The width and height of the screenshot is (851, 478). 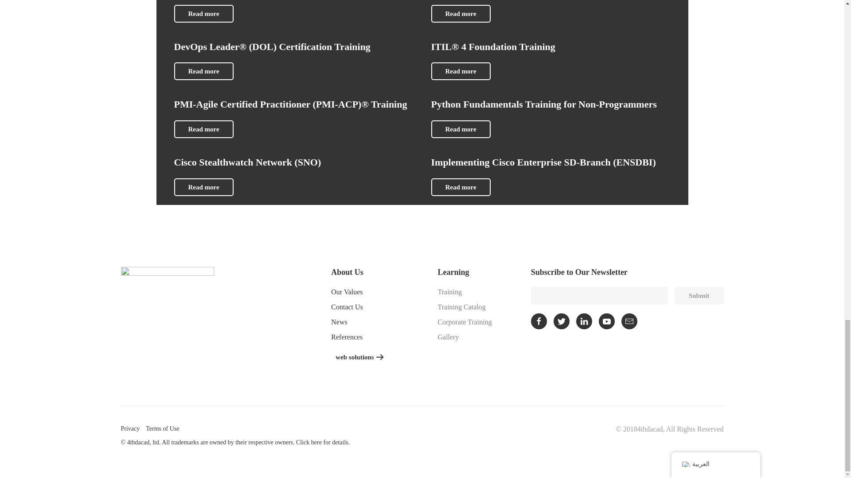 I want to click on Read more, so click(x=203, y=13).